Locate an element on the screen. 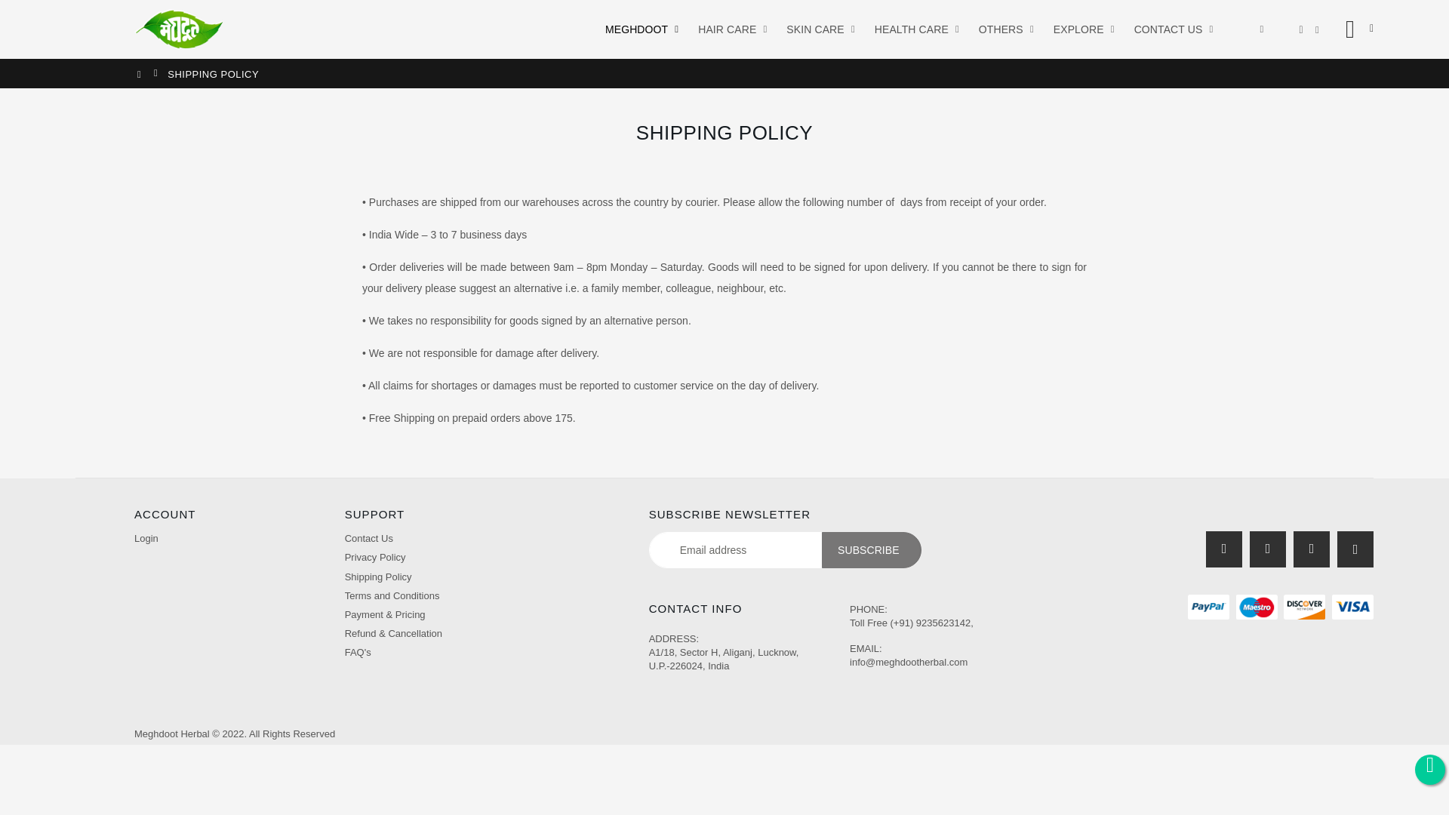 This screenshot has width=1449, height=815. CONTACT US is located at coordinates (1171, 29).